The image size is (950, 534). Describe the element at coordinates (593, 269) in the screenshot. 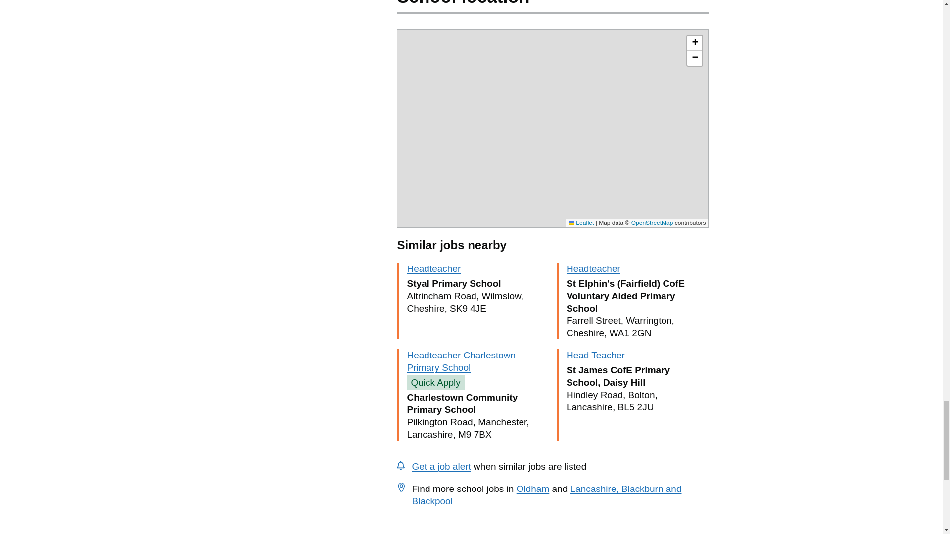

I see `Headteacher` at that location.